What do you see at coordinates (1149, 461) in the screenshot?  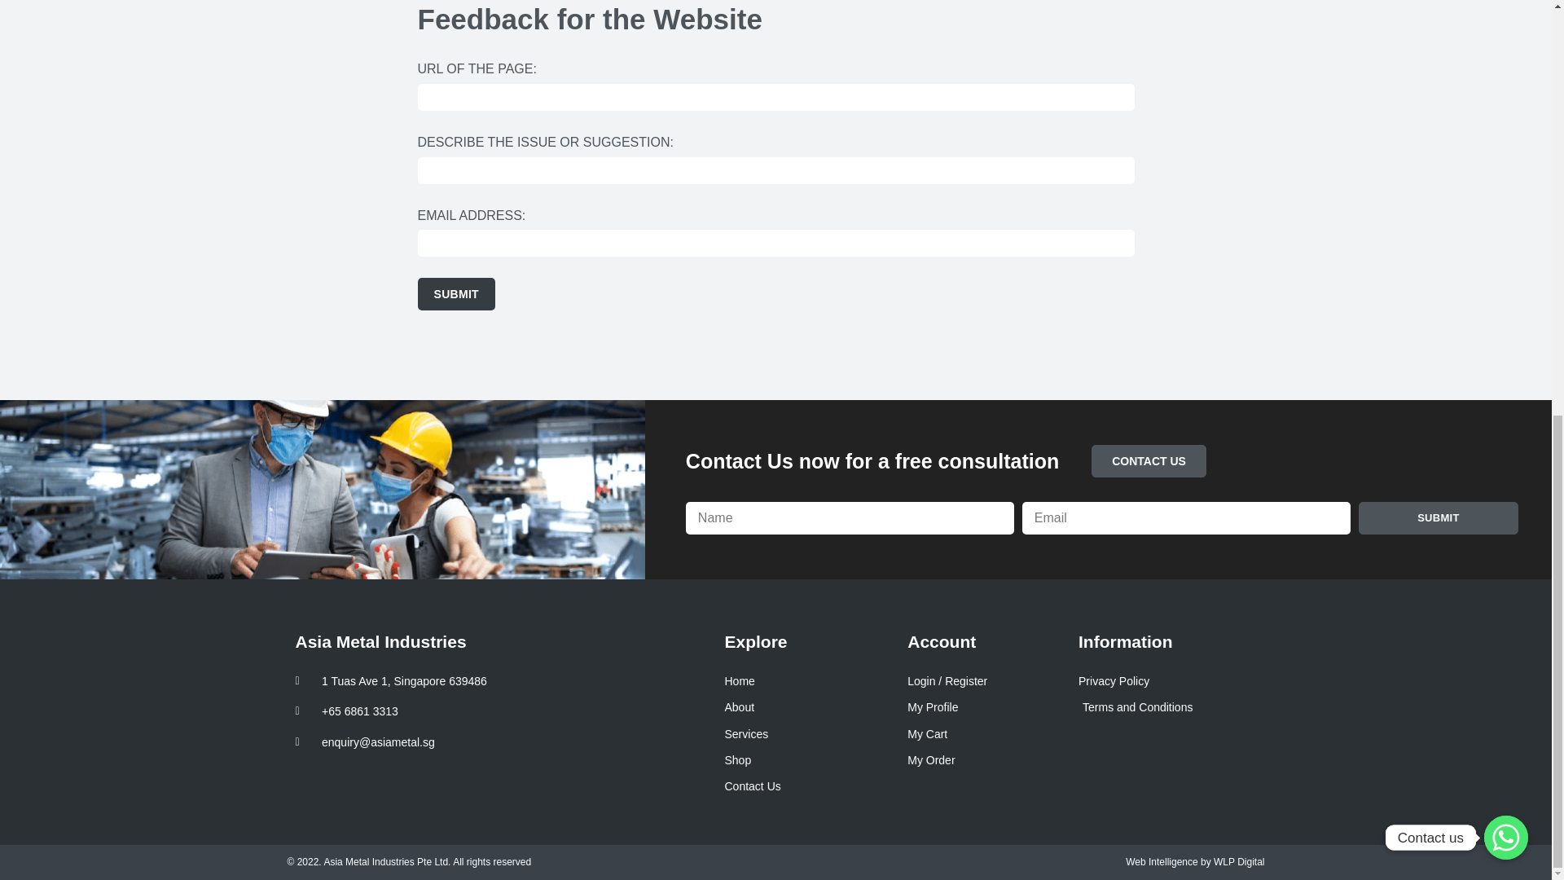 I see `CONTACT US` at bounding box center [1149, 461].